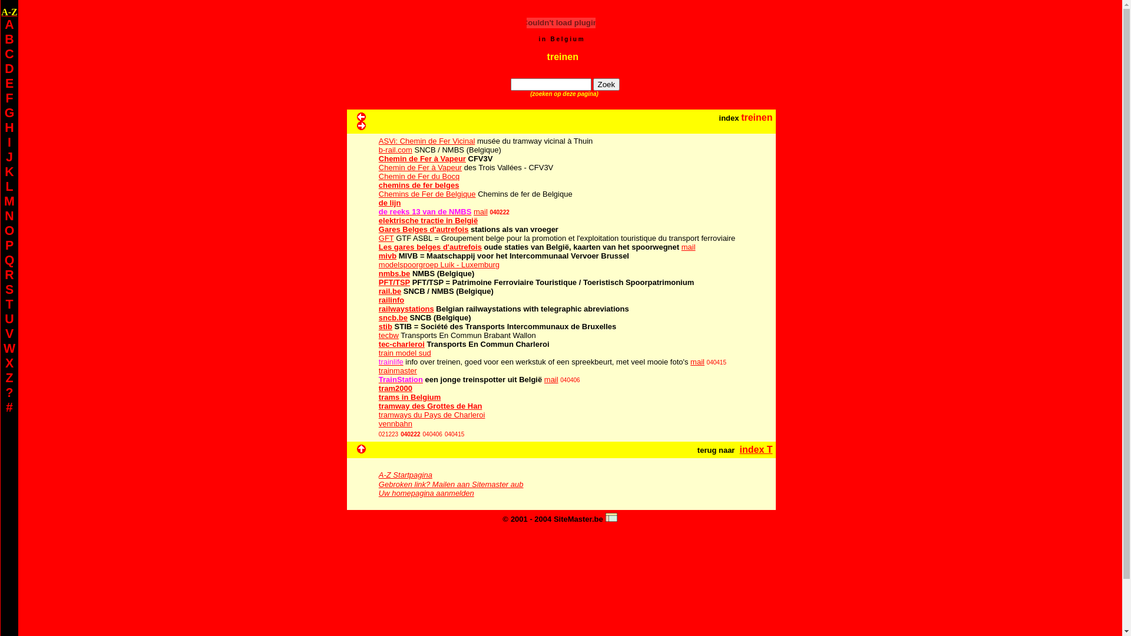  What do you see at coordinates (432, 415) in the screenshot?
I see `tramways du Pays de Charleroi` at bounding box center [432, 415].